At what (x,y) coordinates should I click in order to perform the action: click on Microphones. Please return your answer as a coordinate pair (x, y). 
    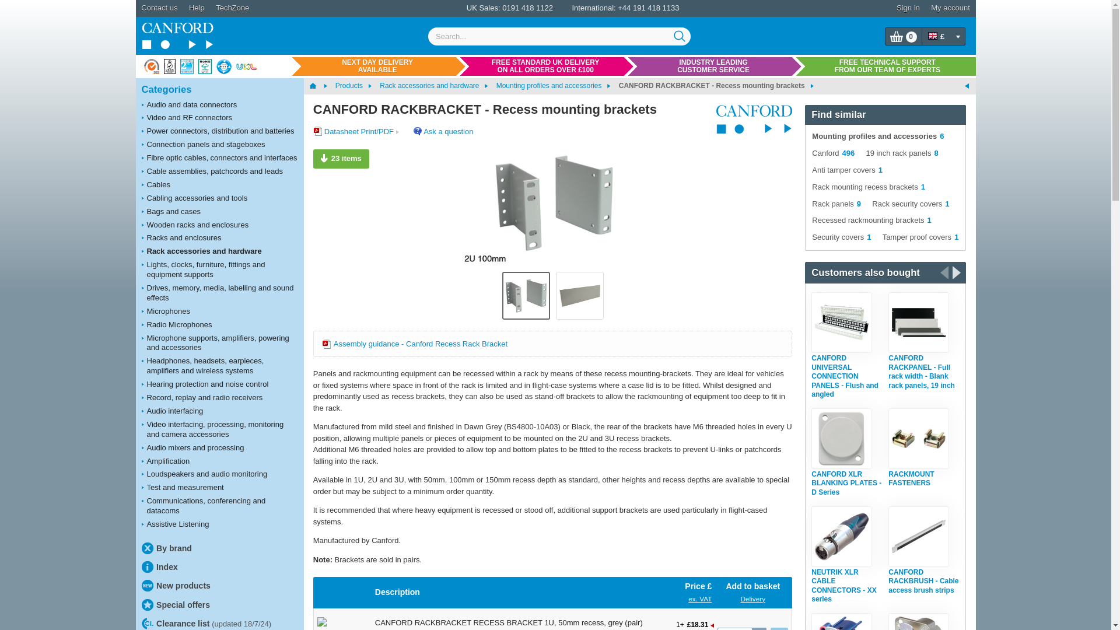
    Looking at the image, I should click on (219, 311).